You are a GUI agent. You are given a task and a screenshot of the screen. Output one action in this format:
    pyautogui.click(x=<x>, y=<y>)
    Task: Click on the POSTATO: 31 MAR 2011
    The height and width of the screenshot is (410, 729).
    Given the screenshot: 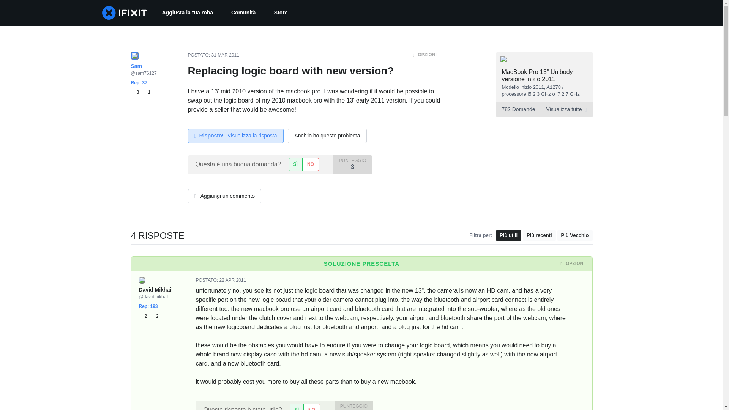 What is the action you would take?
    pyautogui.click(x=144, y=316)
    